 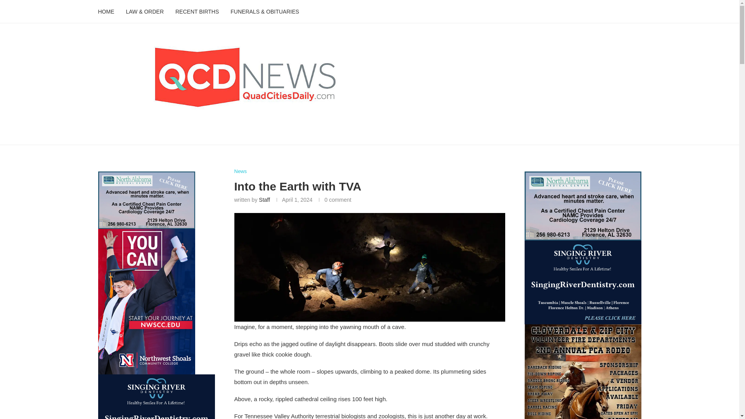 I want to click on tva-s-bat-survey-crew, so click(x=369, y=267).